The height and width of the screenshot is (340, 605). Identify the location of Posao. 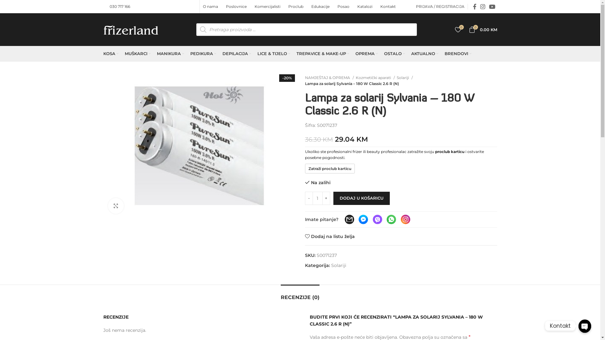
(344, 7).